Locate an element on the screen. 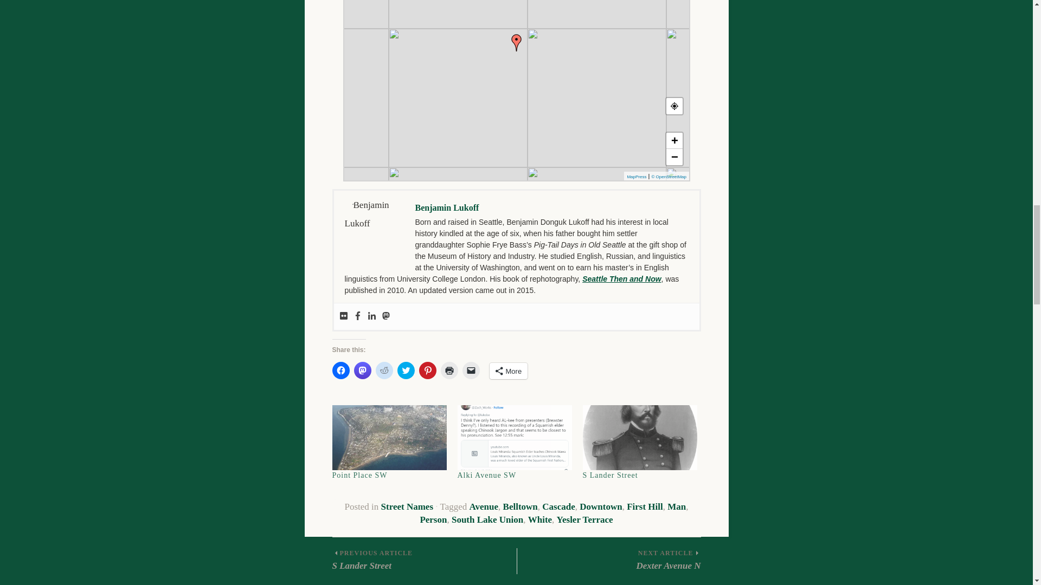 The height and width of the screenshot is (585, 1041). Flickr is located at coordinates (343, 316).